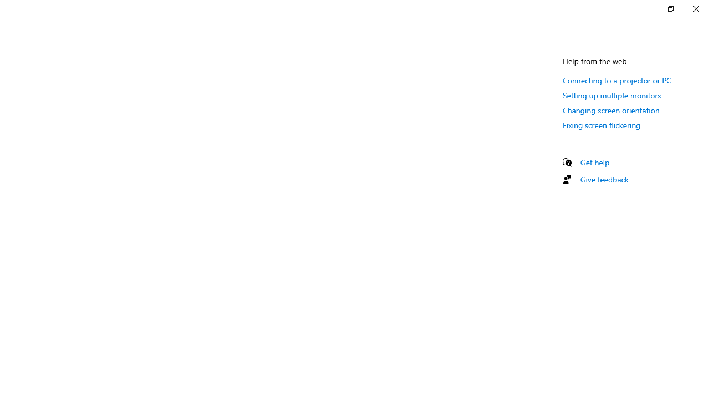 The image size is (709, 398). I want to click on Close Settings, so click(696, 9).